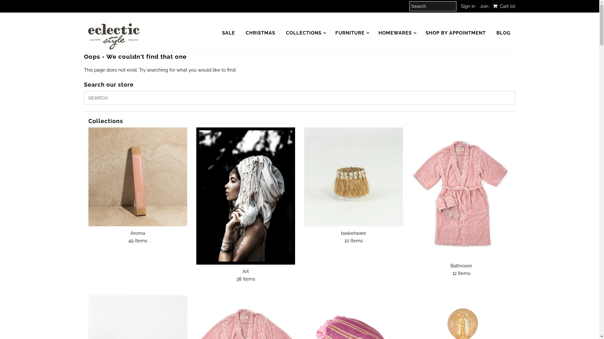 The height and width of the screenshot is (339, 604). I want to click on basketware
10 Items, so click(354, 237).